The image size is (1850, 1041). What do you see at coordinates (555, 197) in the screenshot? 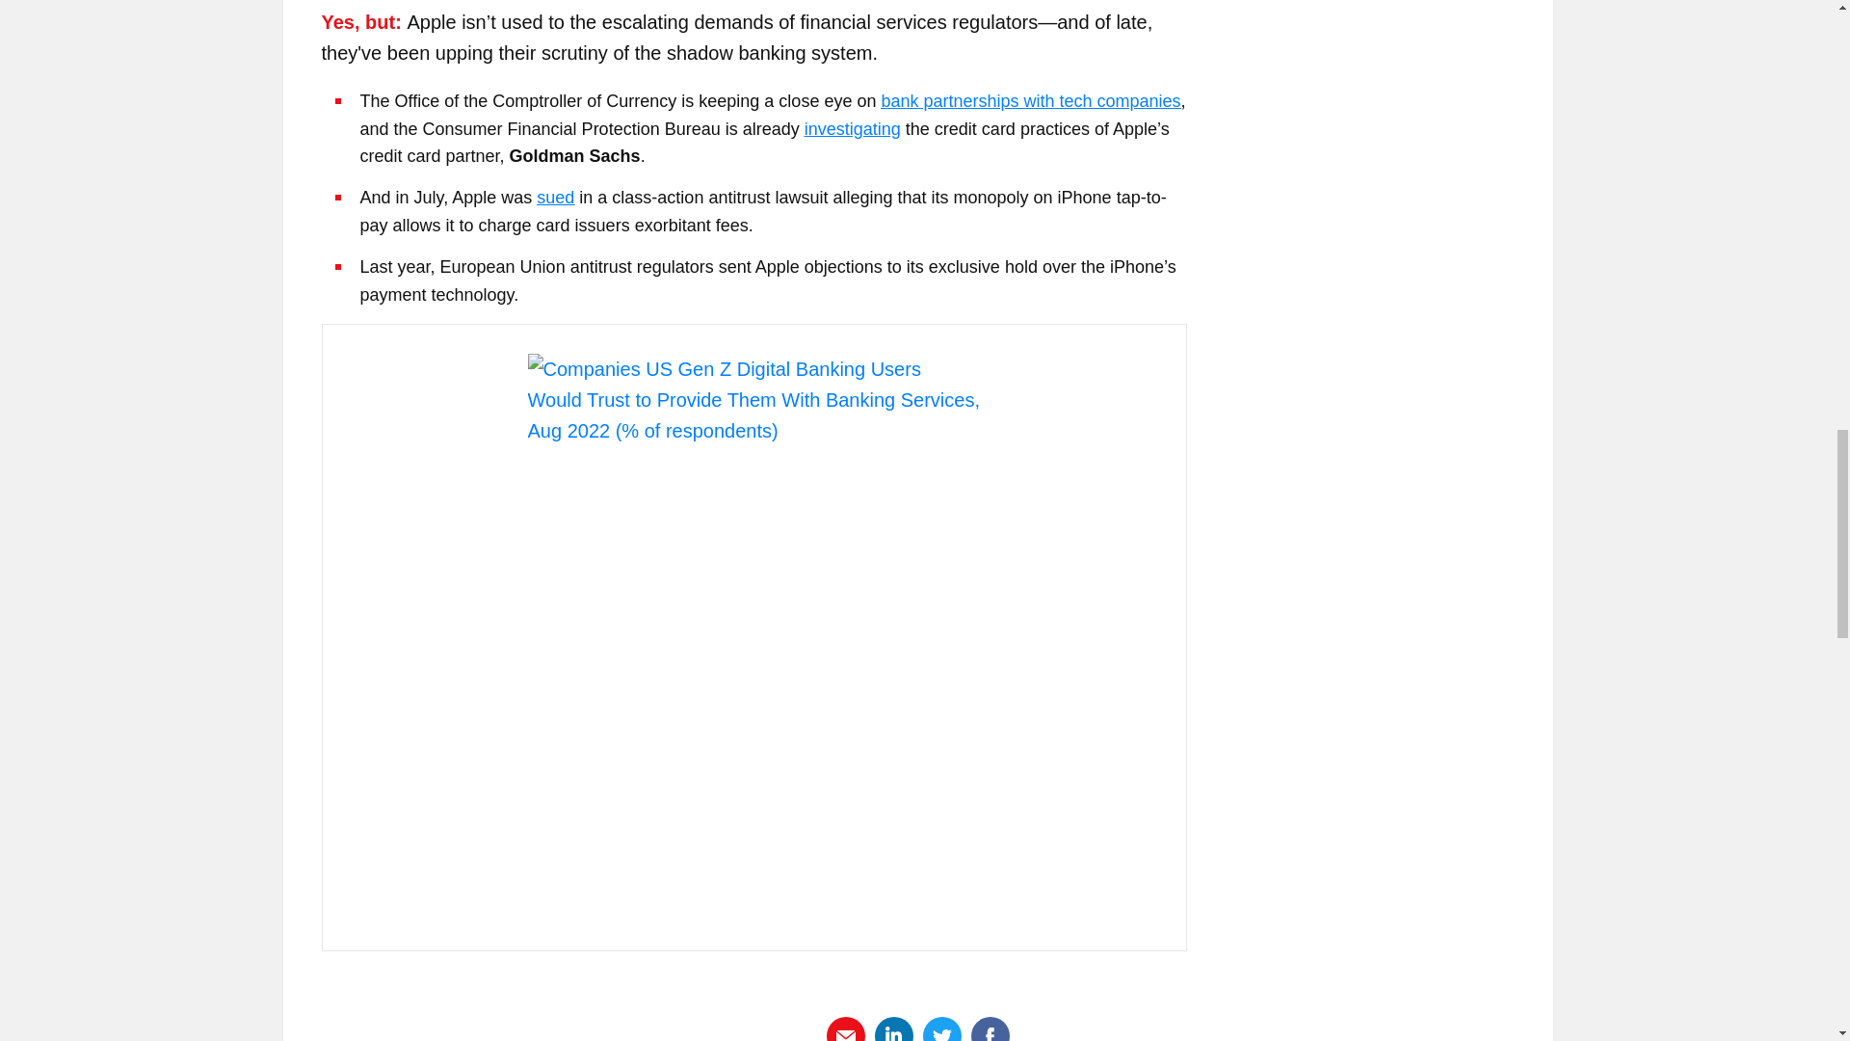
I see `sued` at bounding box center [555, 197].